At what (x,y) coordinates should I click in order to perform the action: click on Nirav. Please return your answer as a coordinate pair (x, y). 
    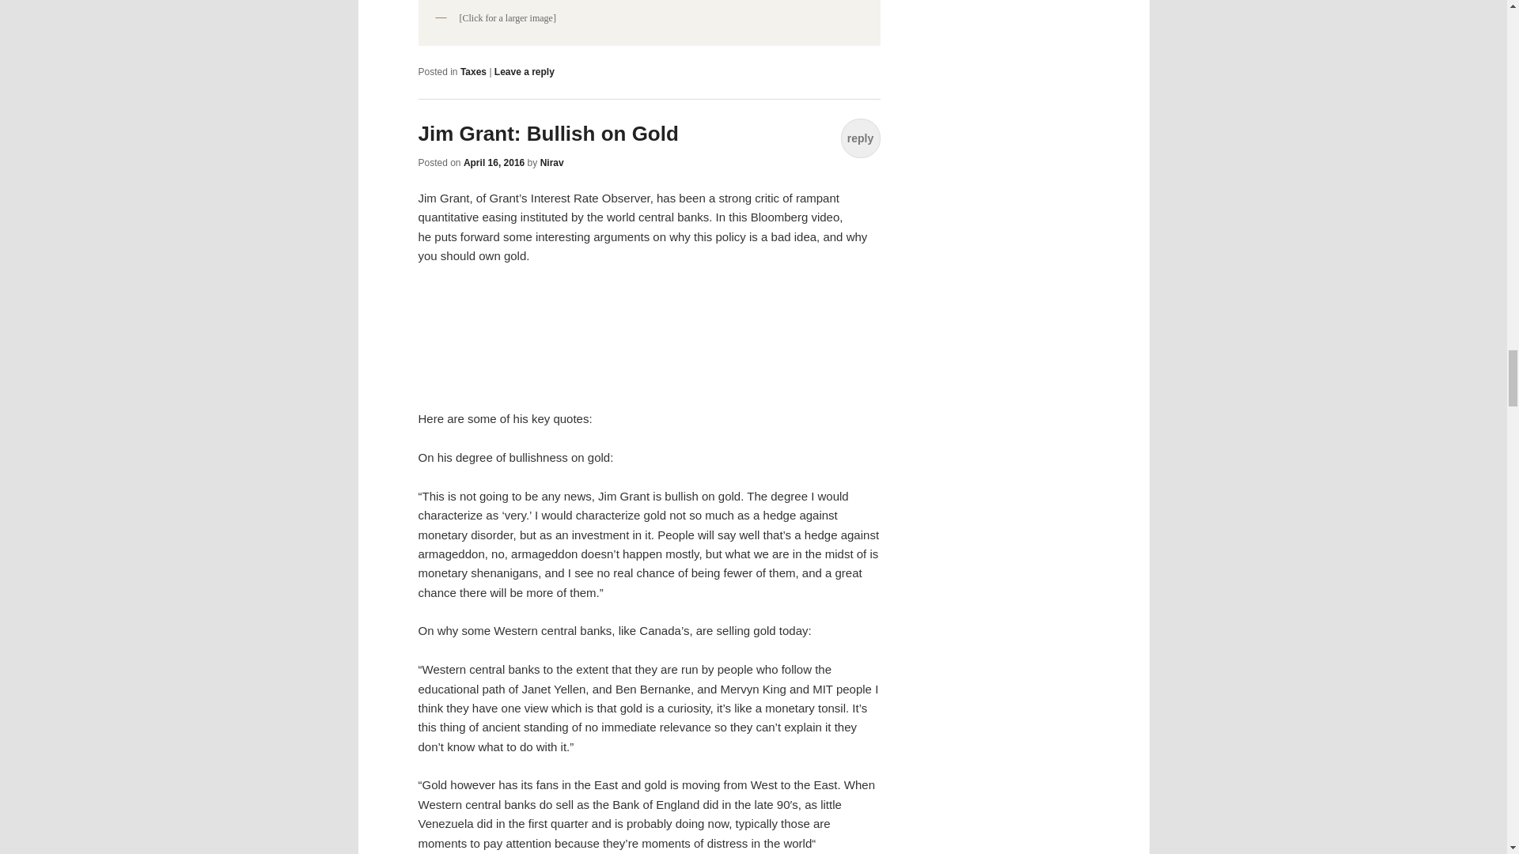
    Looking at the image, I should click on (552, 162).